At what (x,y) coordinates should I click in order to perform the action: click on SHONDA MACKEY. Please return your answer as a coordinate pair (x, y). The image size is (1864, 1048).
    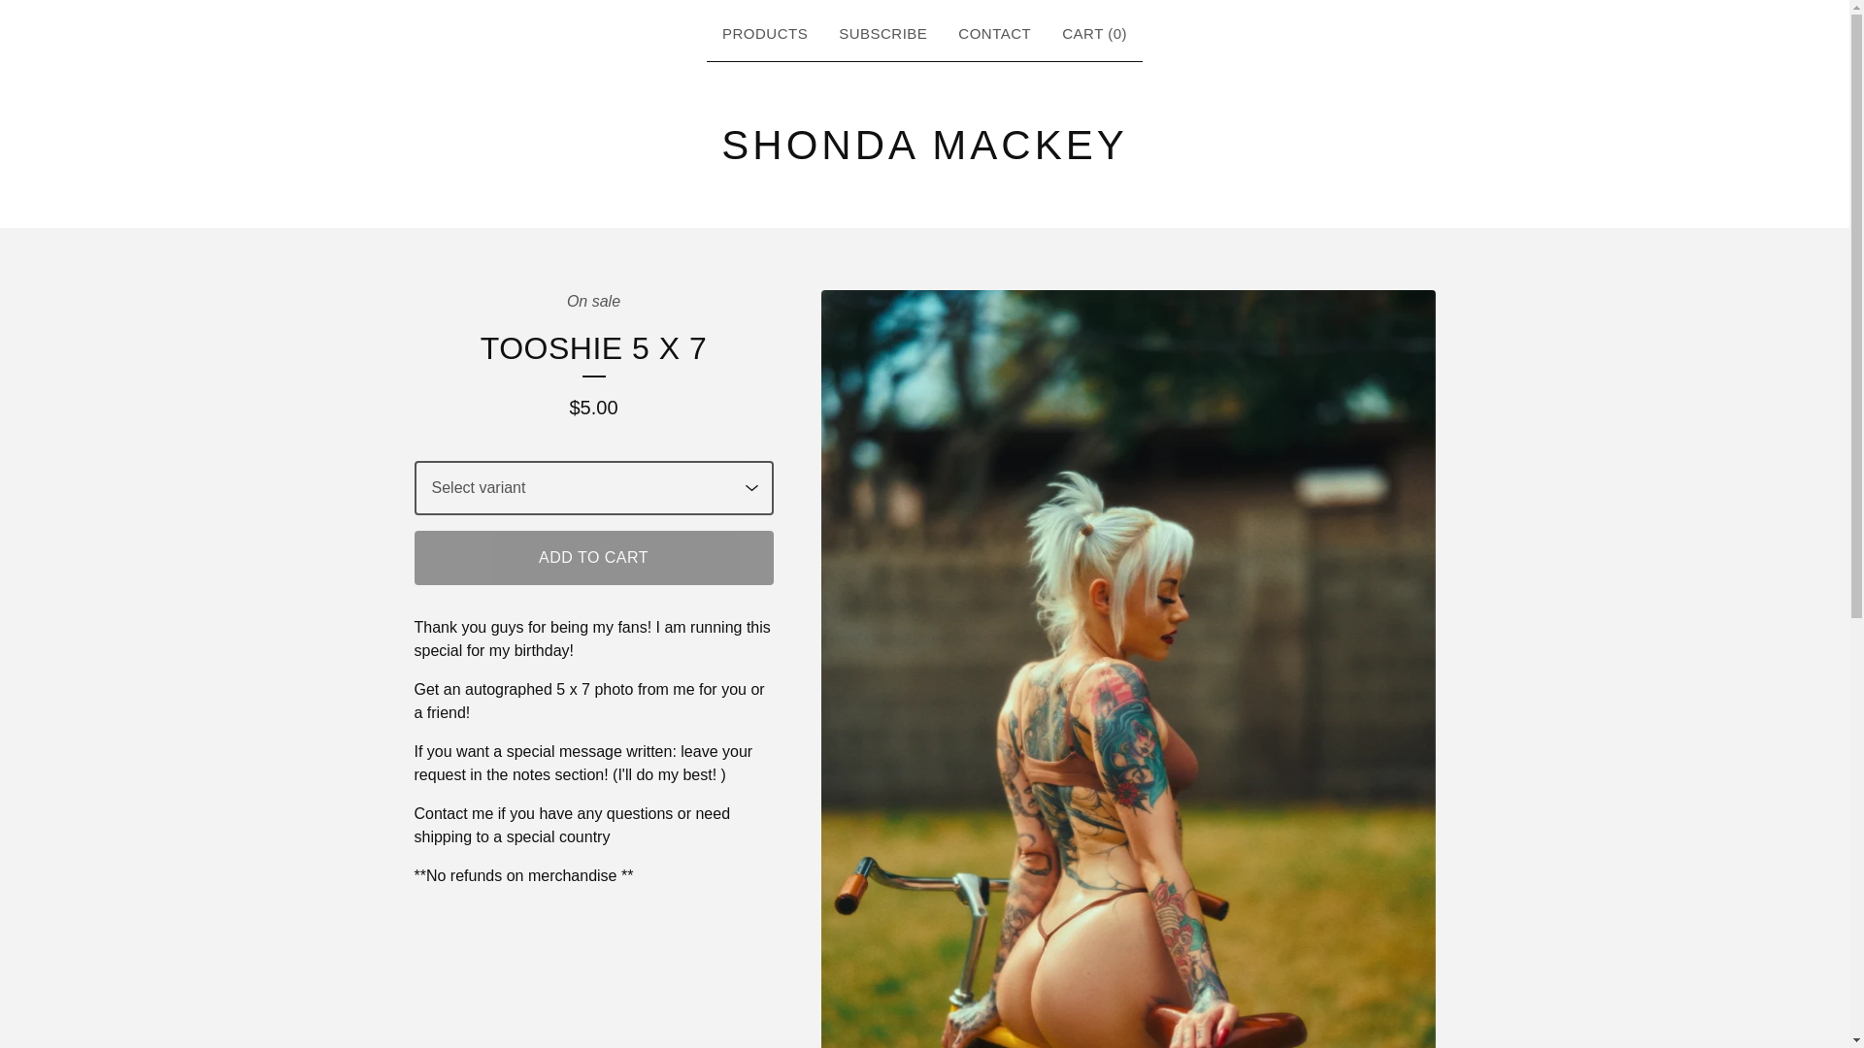
    Looking at the image, I should click on (924, 145).